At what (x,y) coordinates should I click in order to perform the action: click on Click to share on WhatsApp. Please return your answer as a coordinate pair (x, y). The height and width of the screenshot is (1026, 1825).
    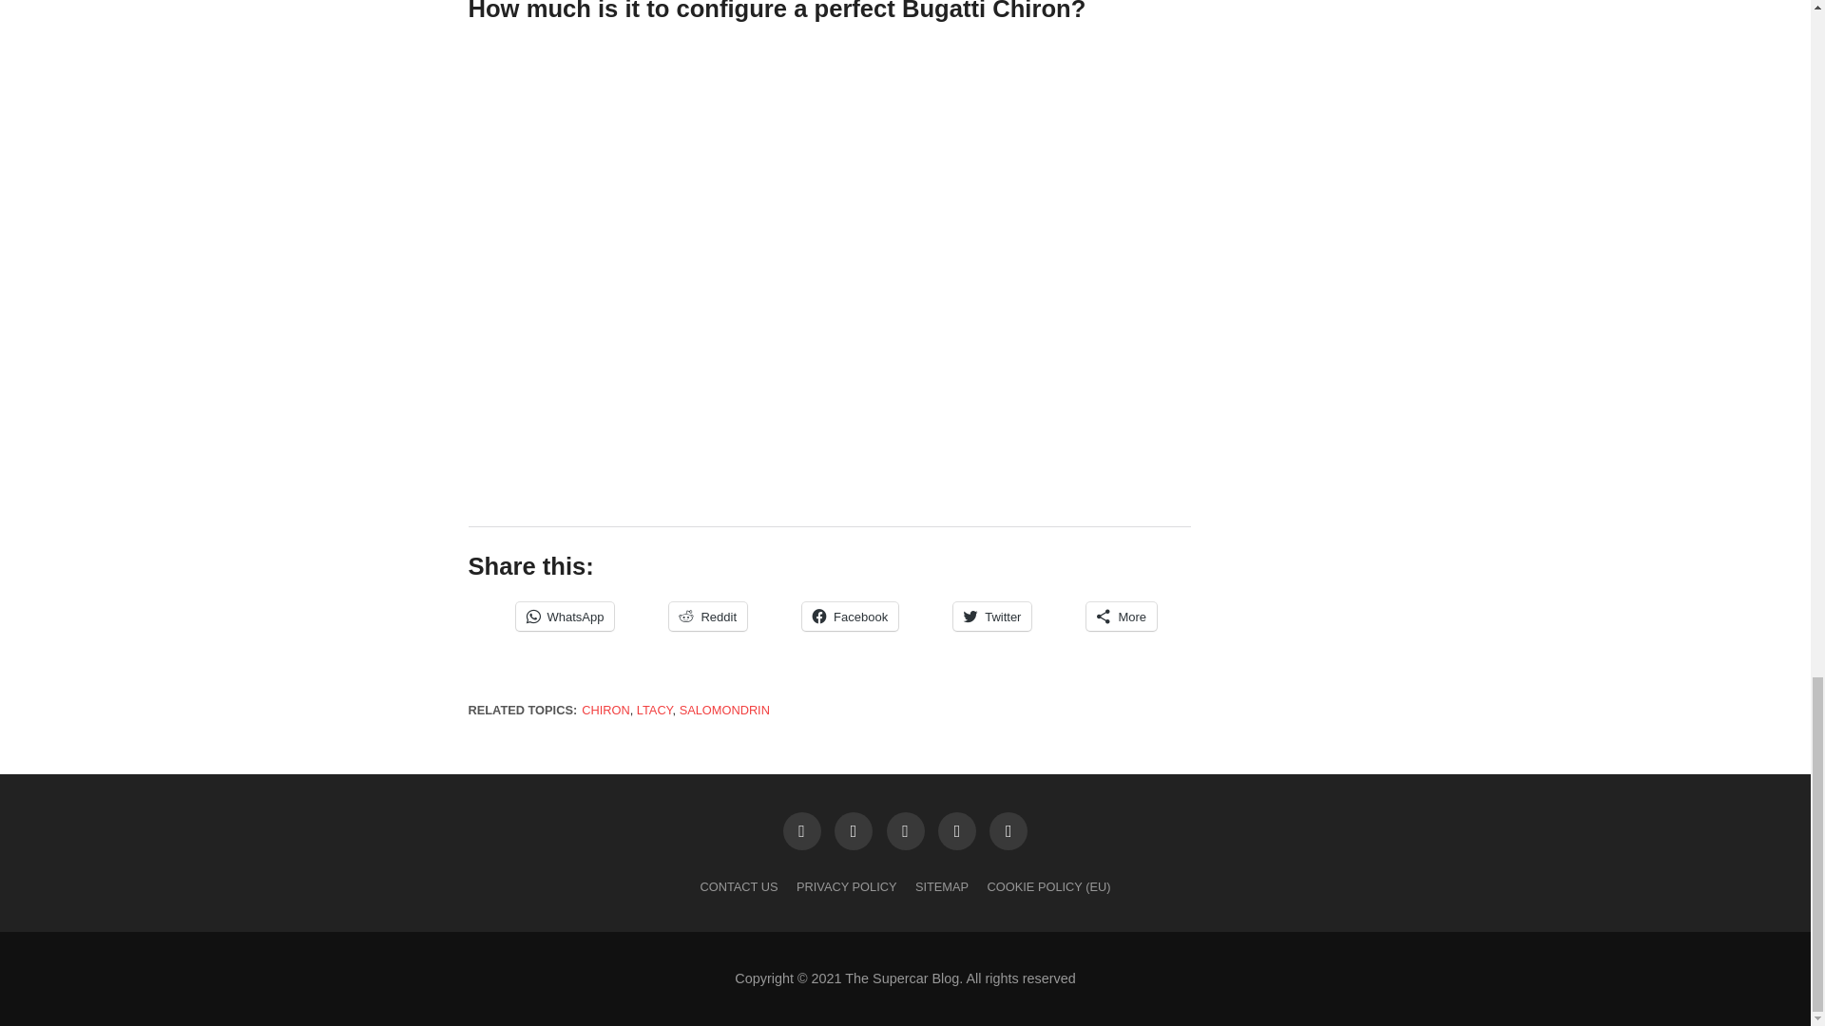
    Looking at the image, I should click on (564, 616).